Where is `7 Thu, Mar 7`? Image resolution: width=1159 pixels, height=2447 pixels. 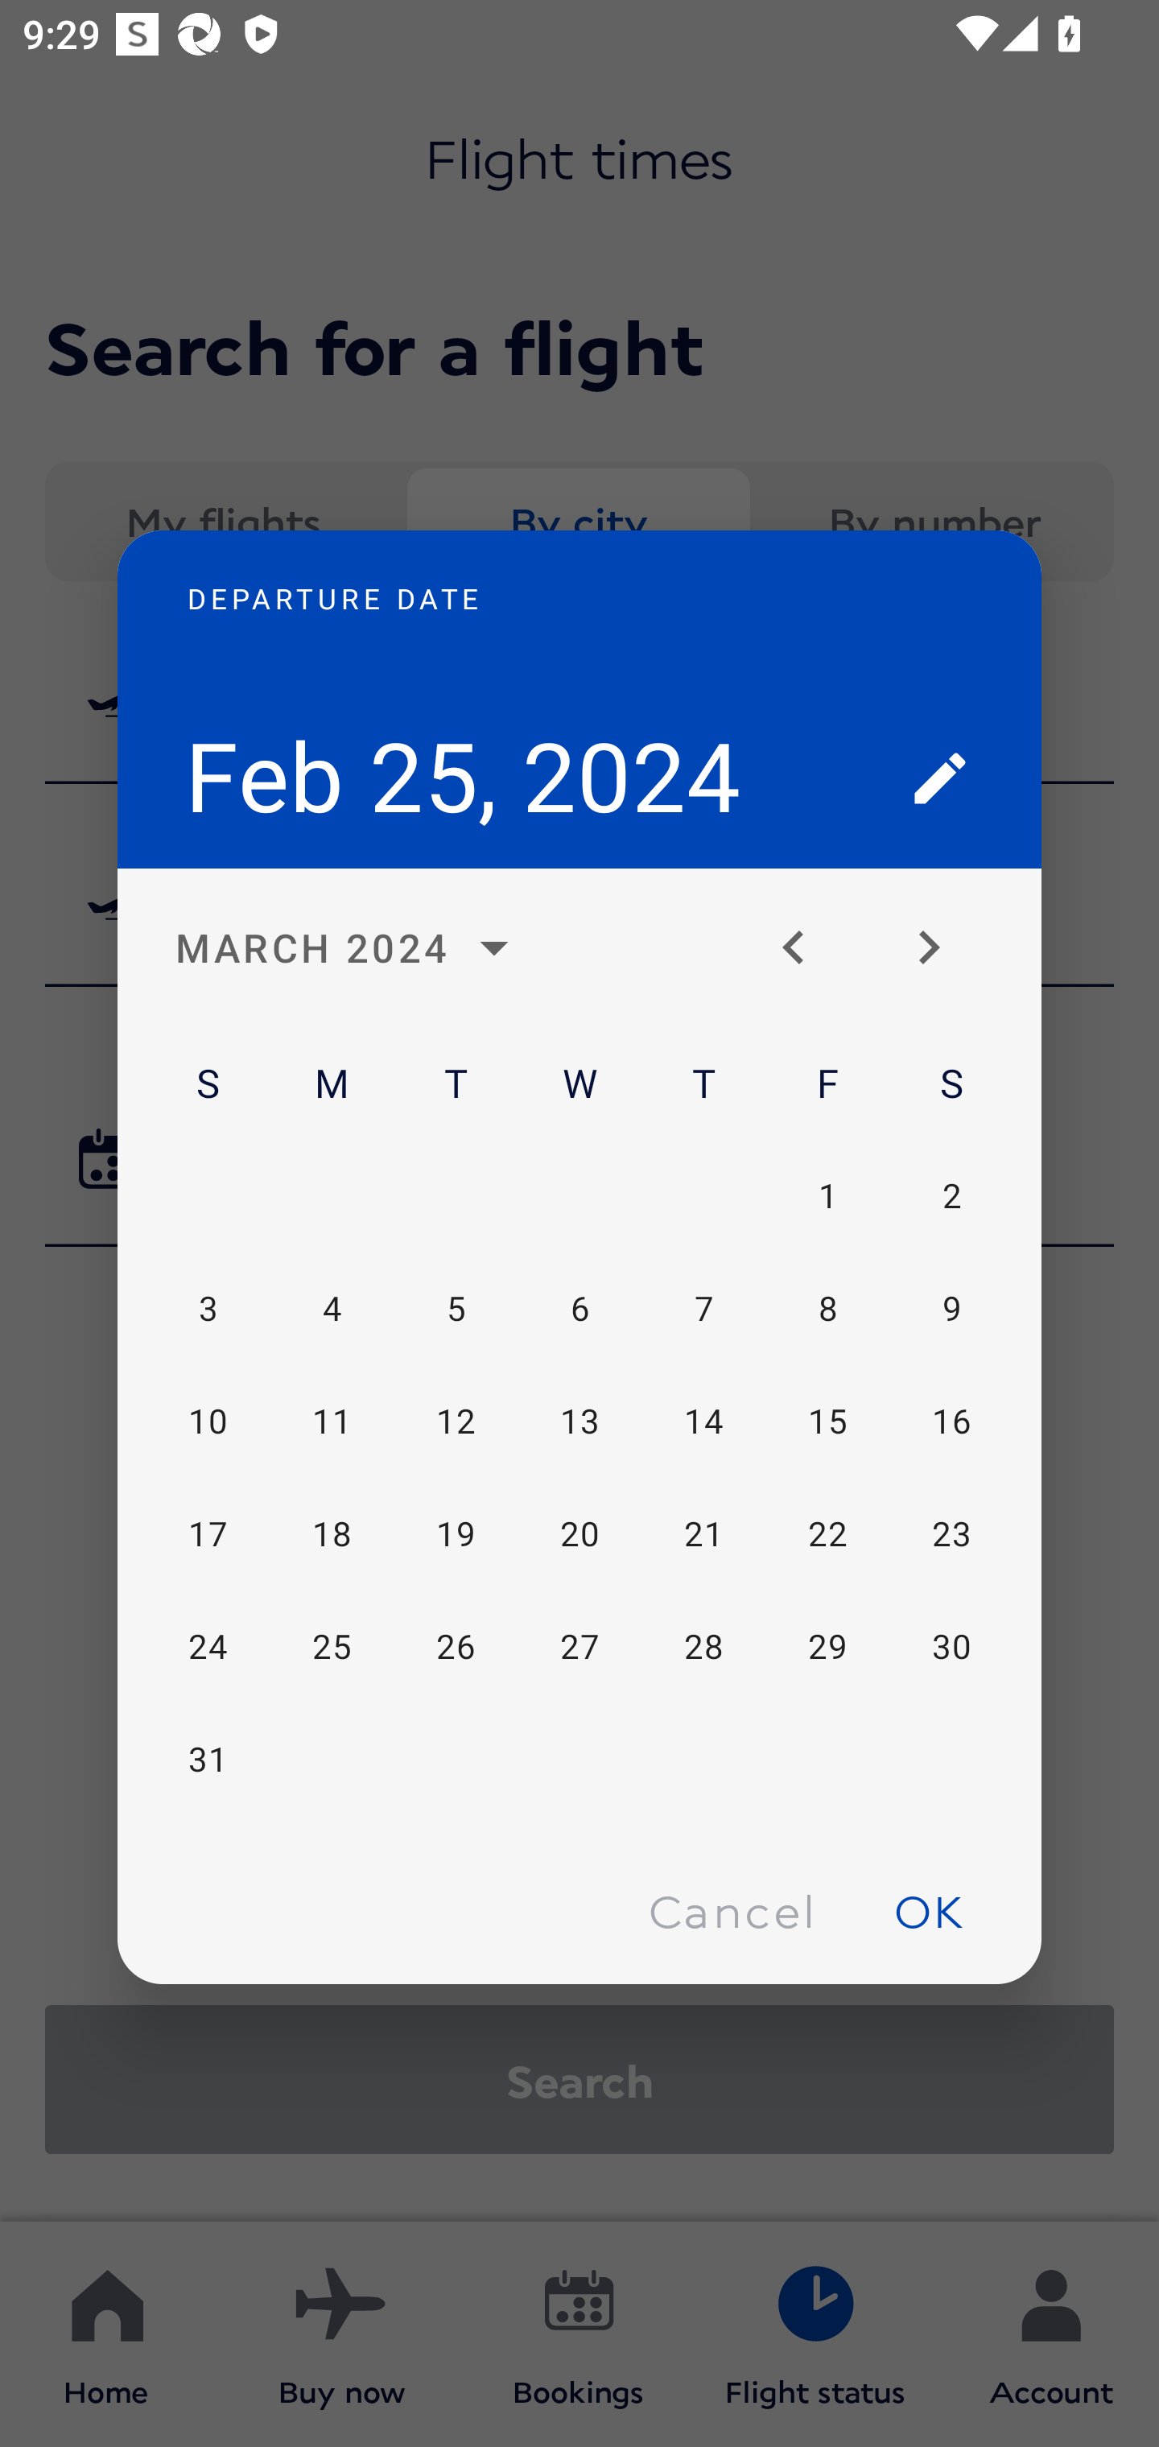
7 Thu, Mar 7 is located at coordinates (703, 1309).